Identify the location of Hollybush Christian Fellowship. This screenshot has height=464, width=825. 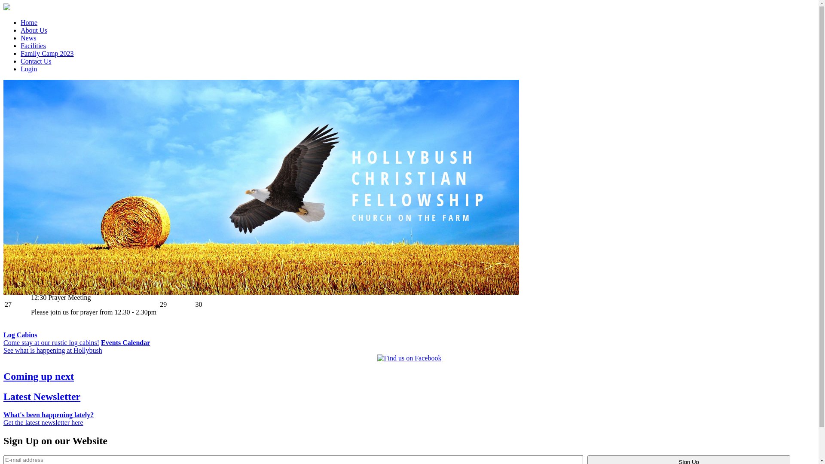
(7, 8).